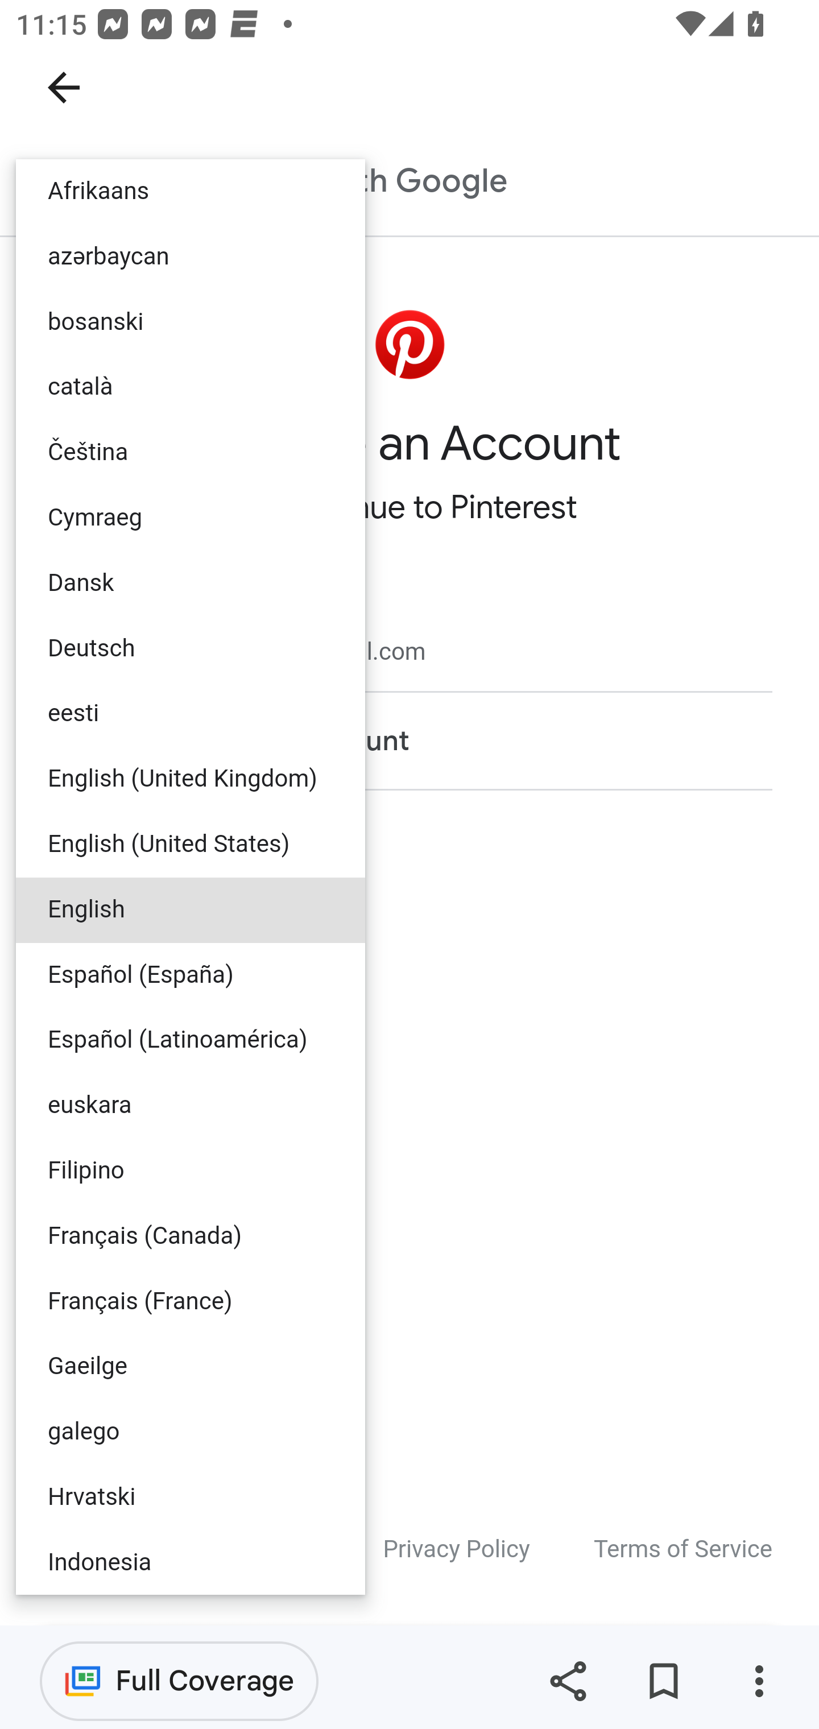  Describe the element at coordinates (179, 1680) in the screenshot. I see `Full Coverage` at that location.